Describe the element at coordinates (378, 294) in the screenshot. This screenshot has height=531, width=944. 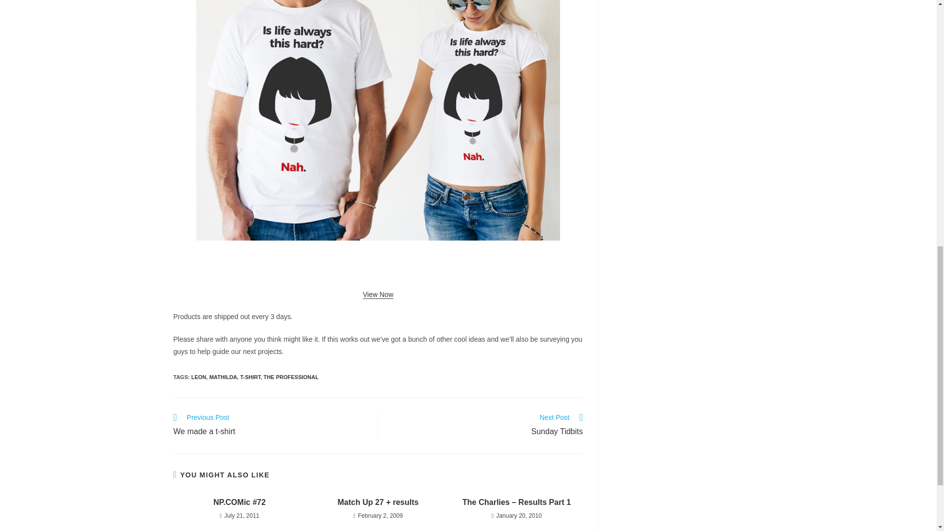
I see `THE PROFESSIONAL` at that location.